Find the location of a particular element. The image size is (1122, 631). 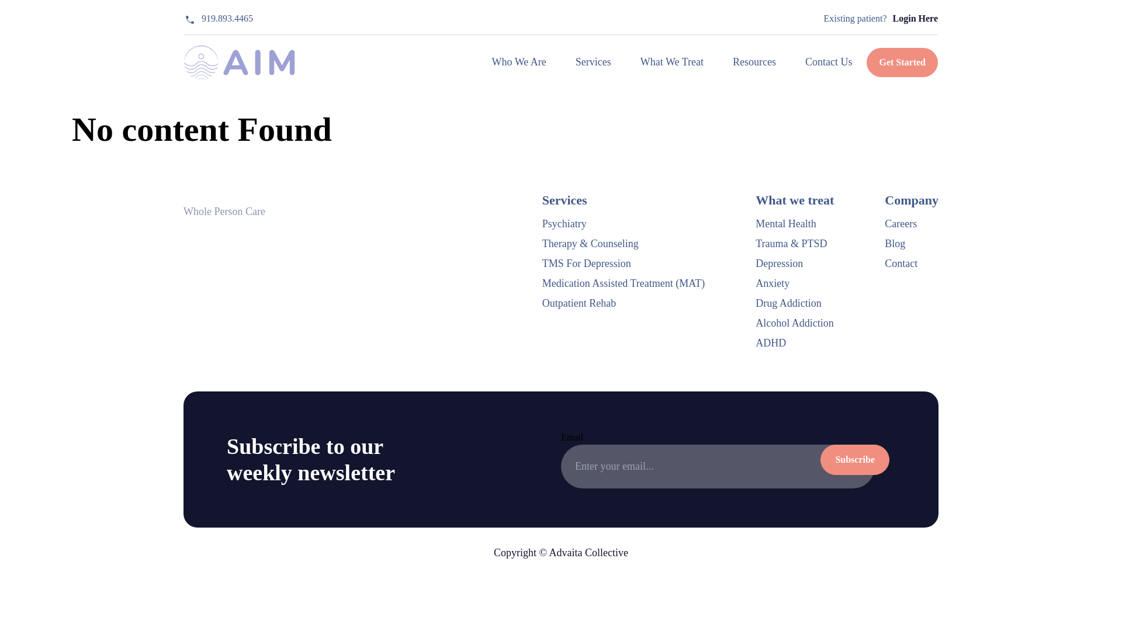

Resources is located at coordinates (754, 62).